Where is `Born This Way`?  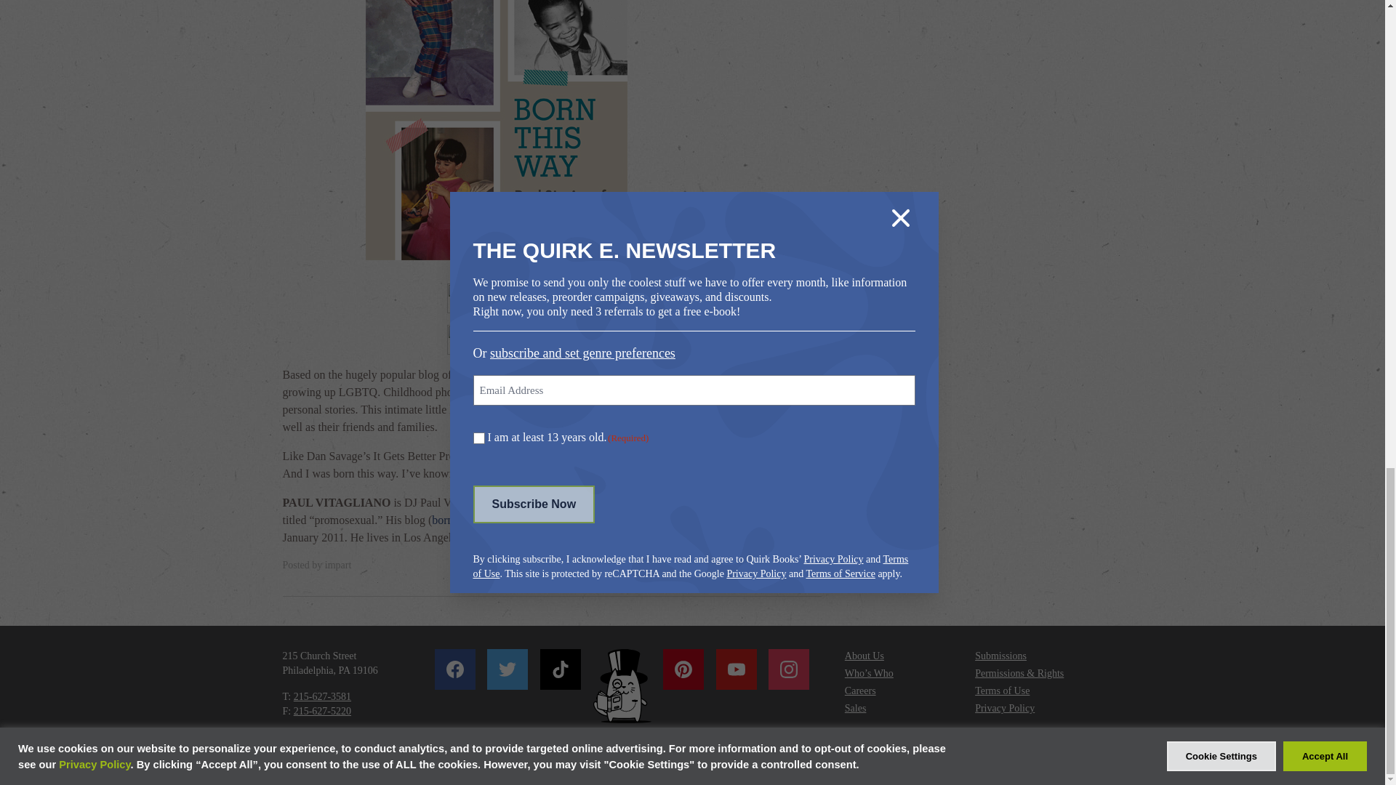
Born This Way is located at coordinates (552, 129).